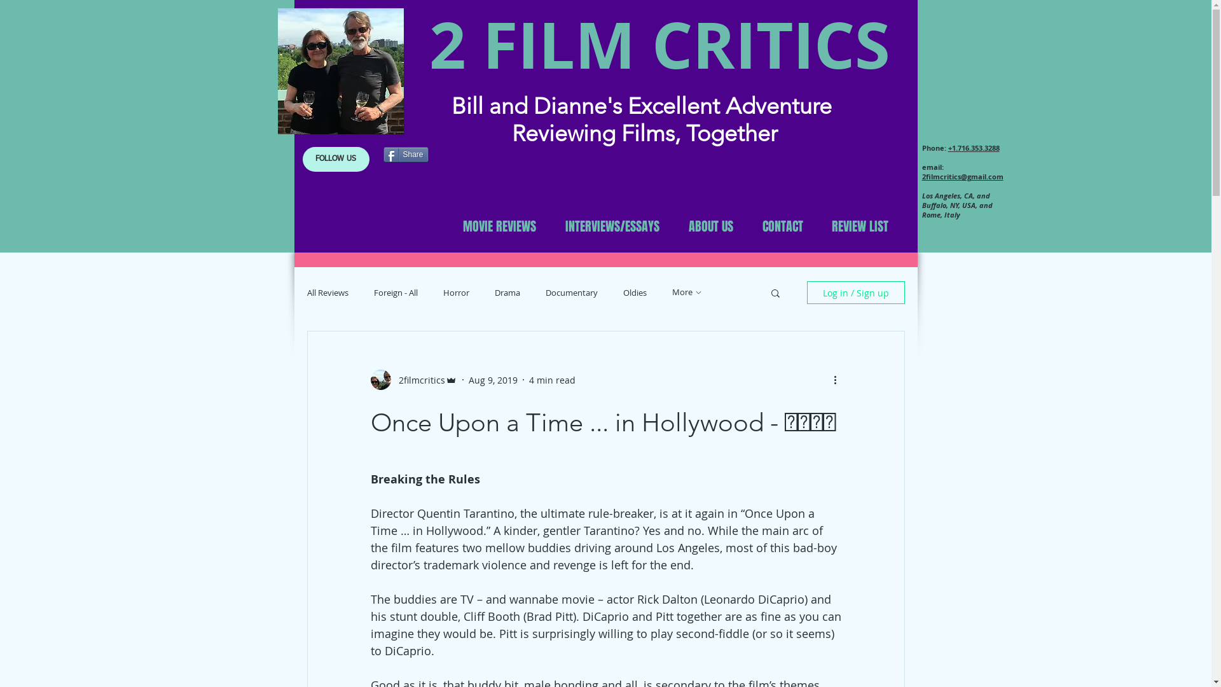  I want to click on INTERVIEWS/ESSAYS, so click(612, 226).